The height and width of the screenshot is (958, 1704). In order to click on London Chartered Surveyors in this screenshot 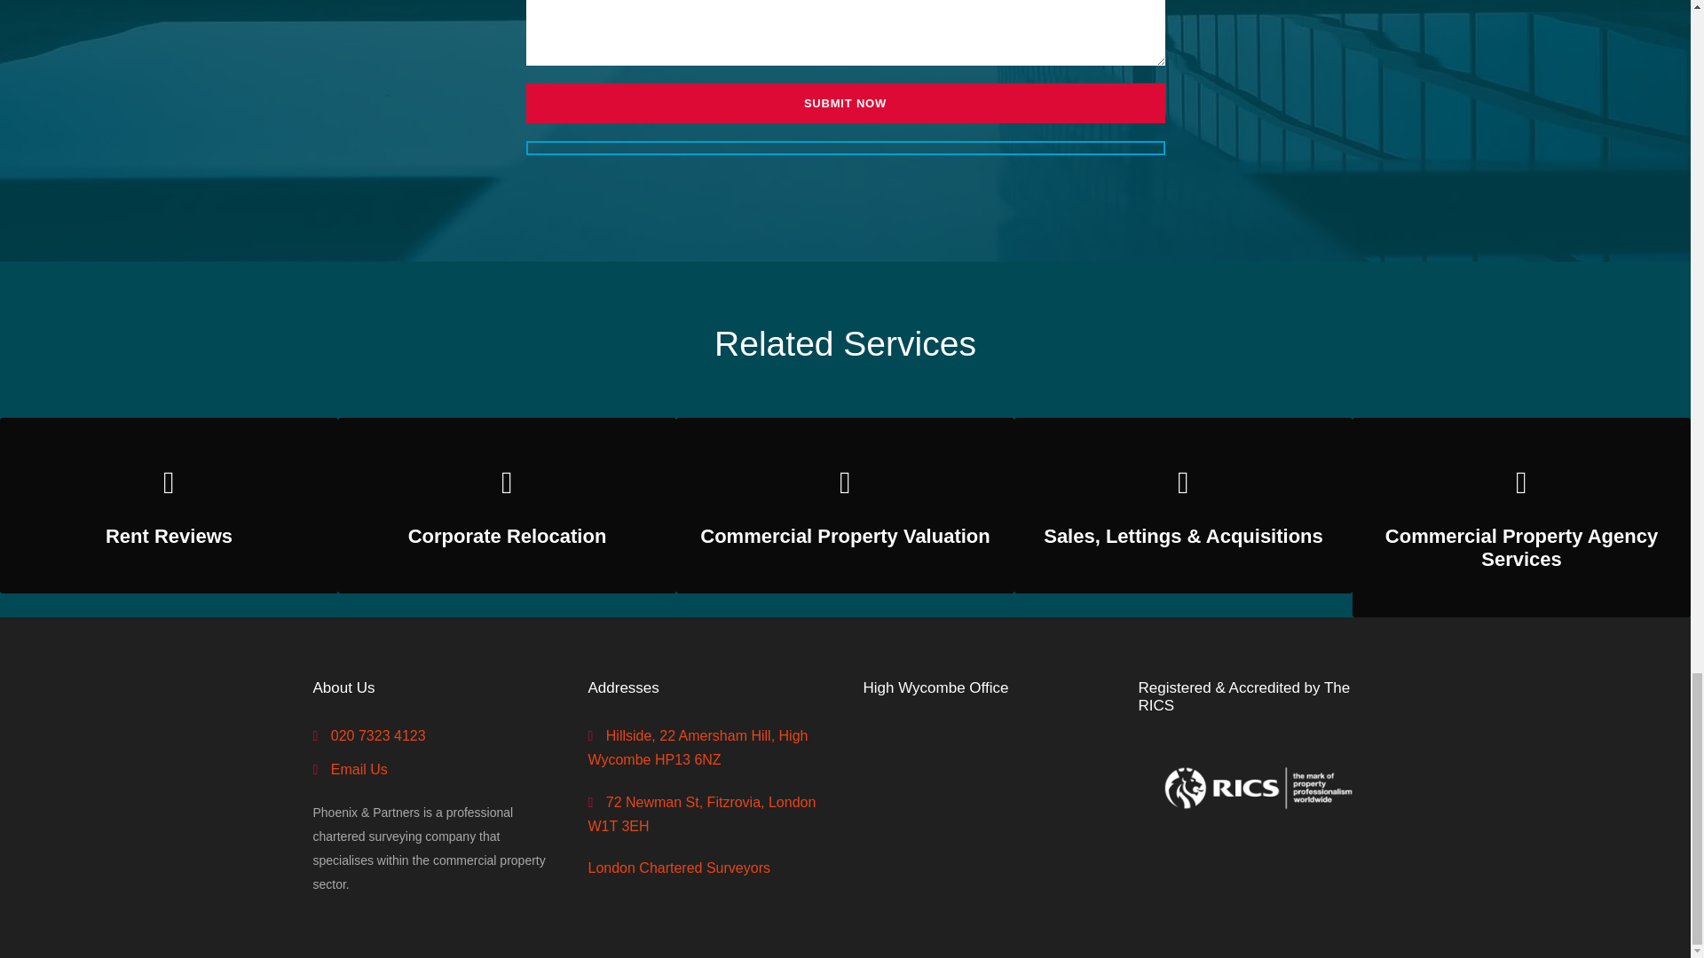, I will do `click(678, 868)`.